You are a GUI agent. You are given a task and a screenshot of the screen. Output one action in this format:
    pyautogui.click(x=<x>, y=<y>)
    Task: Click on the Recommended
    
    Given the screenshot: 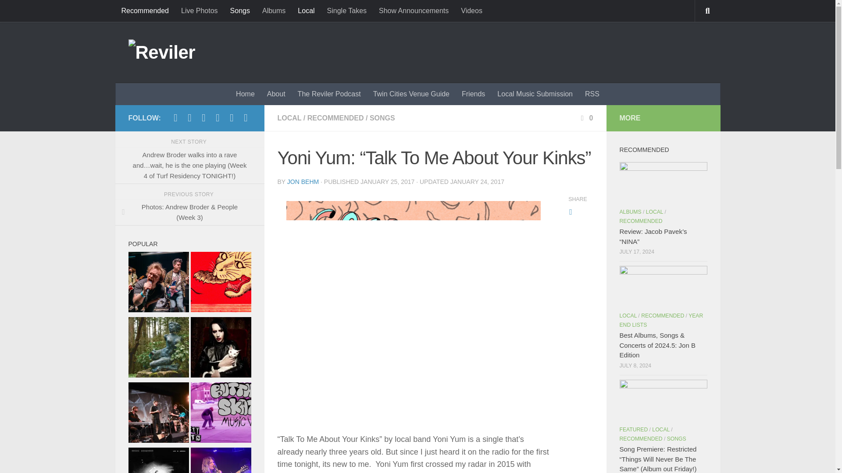 What is the action you would take?
    pyautogui.click(x=145, y=11)
    